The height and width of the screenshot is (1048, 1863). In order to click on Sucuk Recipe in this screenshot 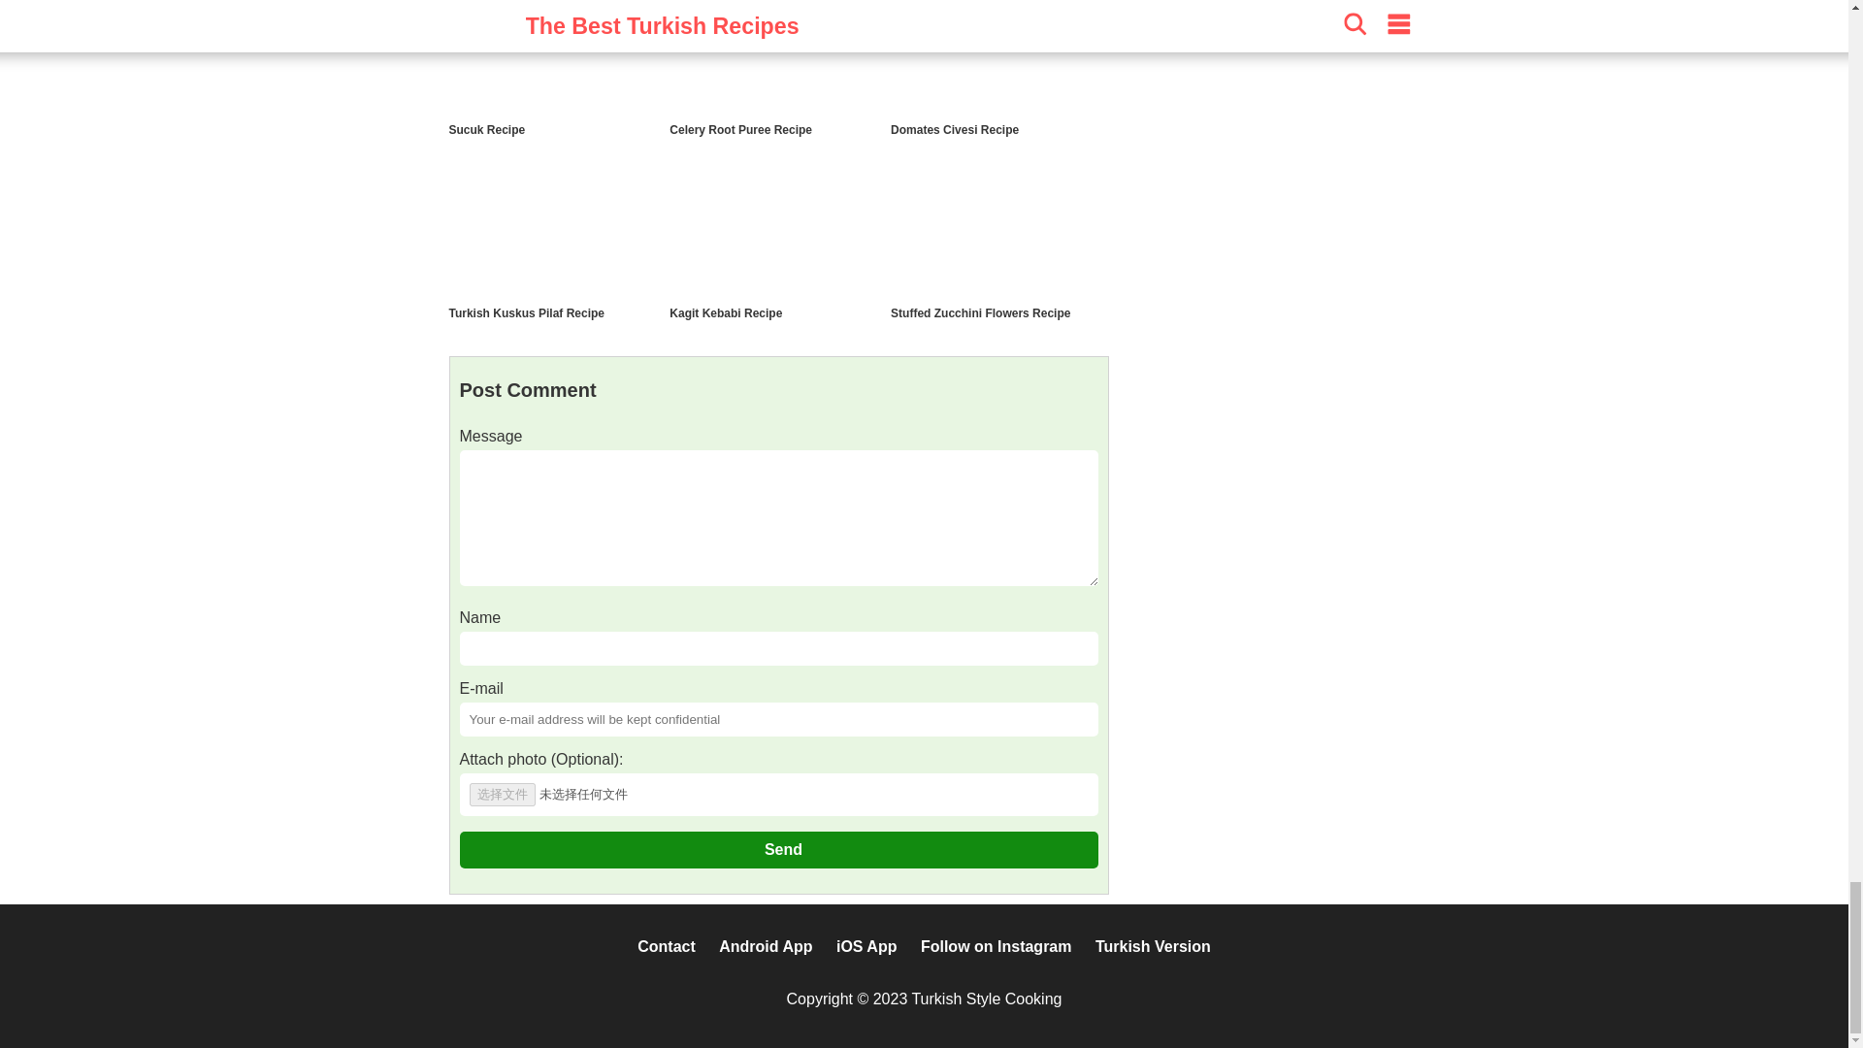, I will do `click(487, 130)`.